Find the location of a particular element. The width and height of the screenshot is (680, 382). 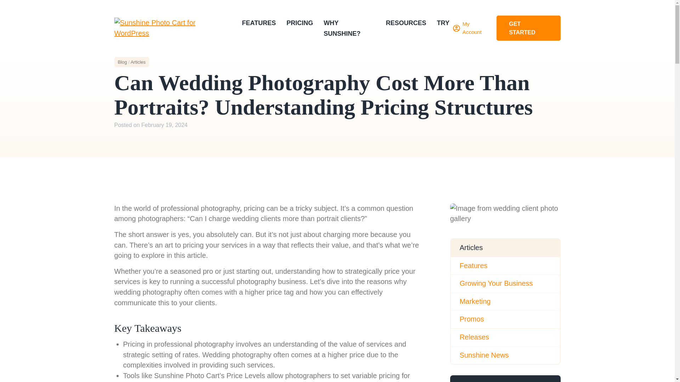

FEATURES is located at coordinates (259, 23).